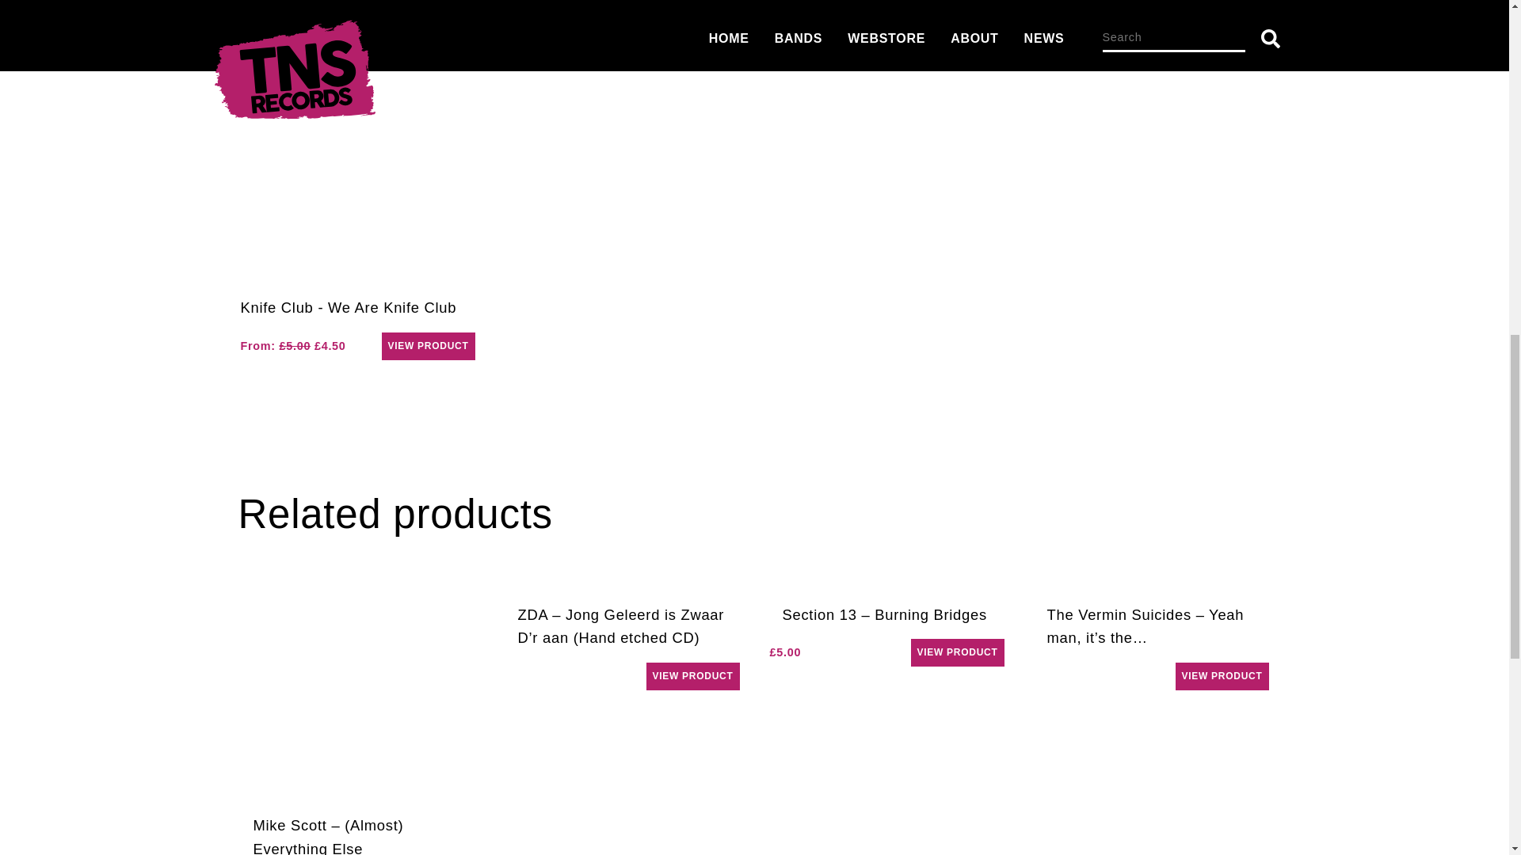 This screenshot has height=855, width=1521. Describe the element at coordinates (293, 345) in the screenshot. I see `Knife Club - We Are Knife Club` at that location.